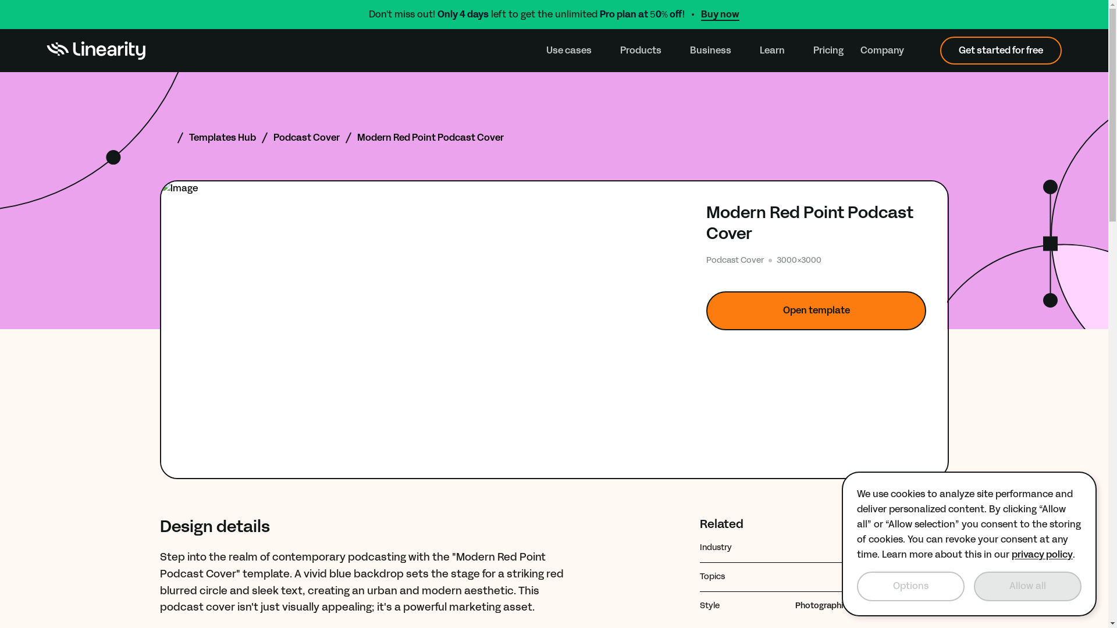 This screenshot has width=1117, height=628. I want to click on Linearity Privacy Policy, so click(1042, 554).